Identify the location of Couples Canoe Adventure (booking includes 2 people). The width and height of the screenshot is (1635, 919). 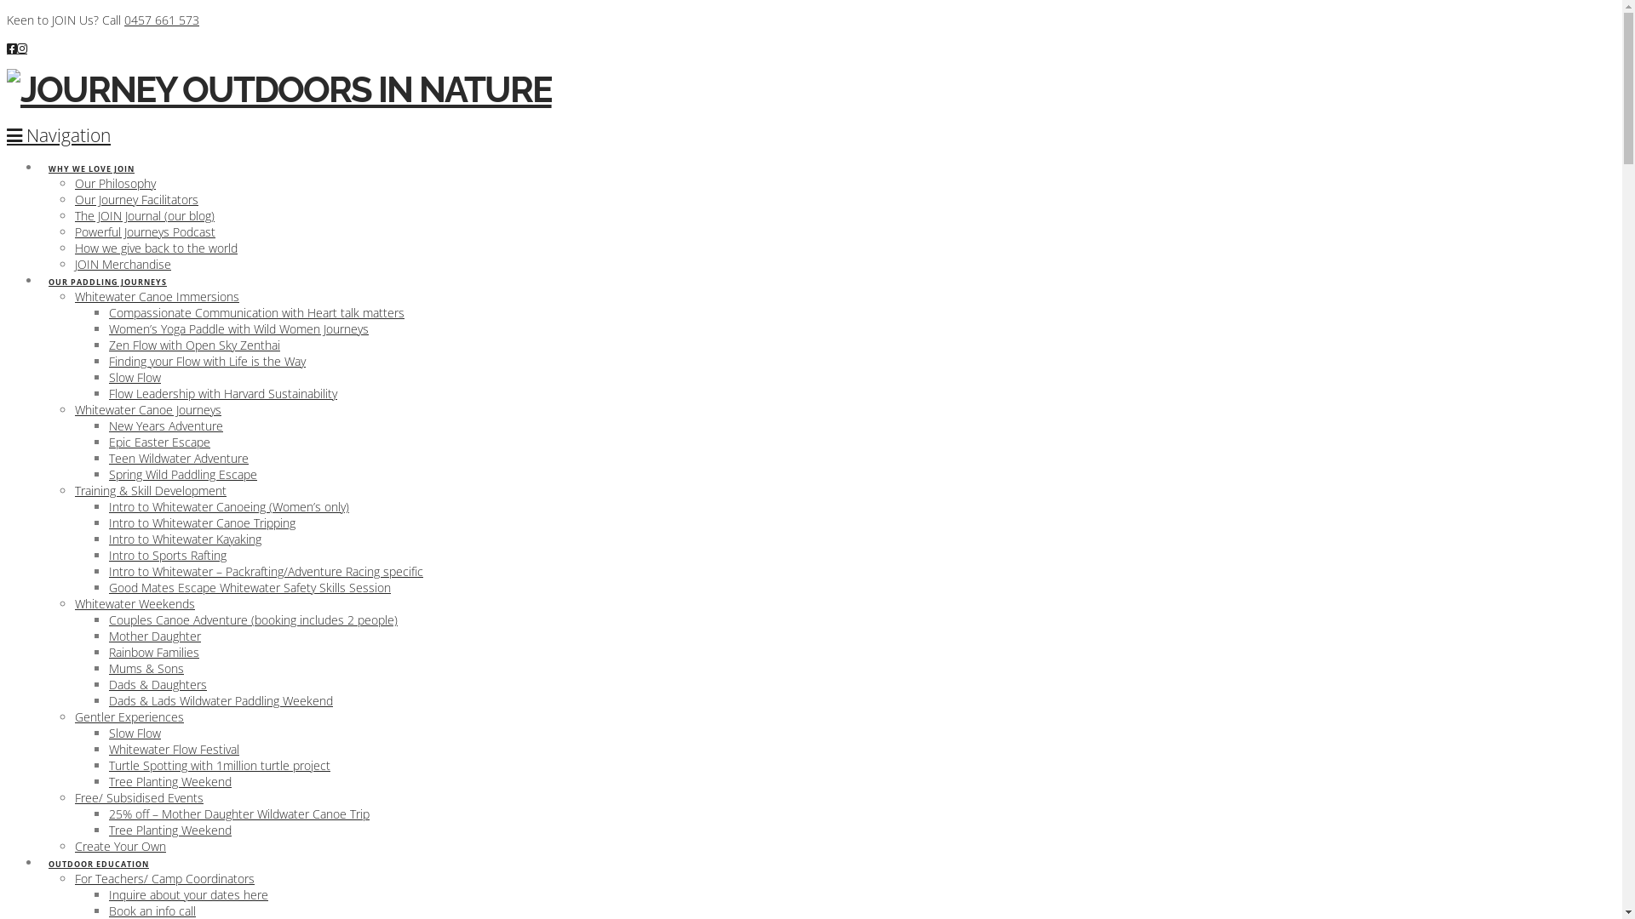
(254, 619).